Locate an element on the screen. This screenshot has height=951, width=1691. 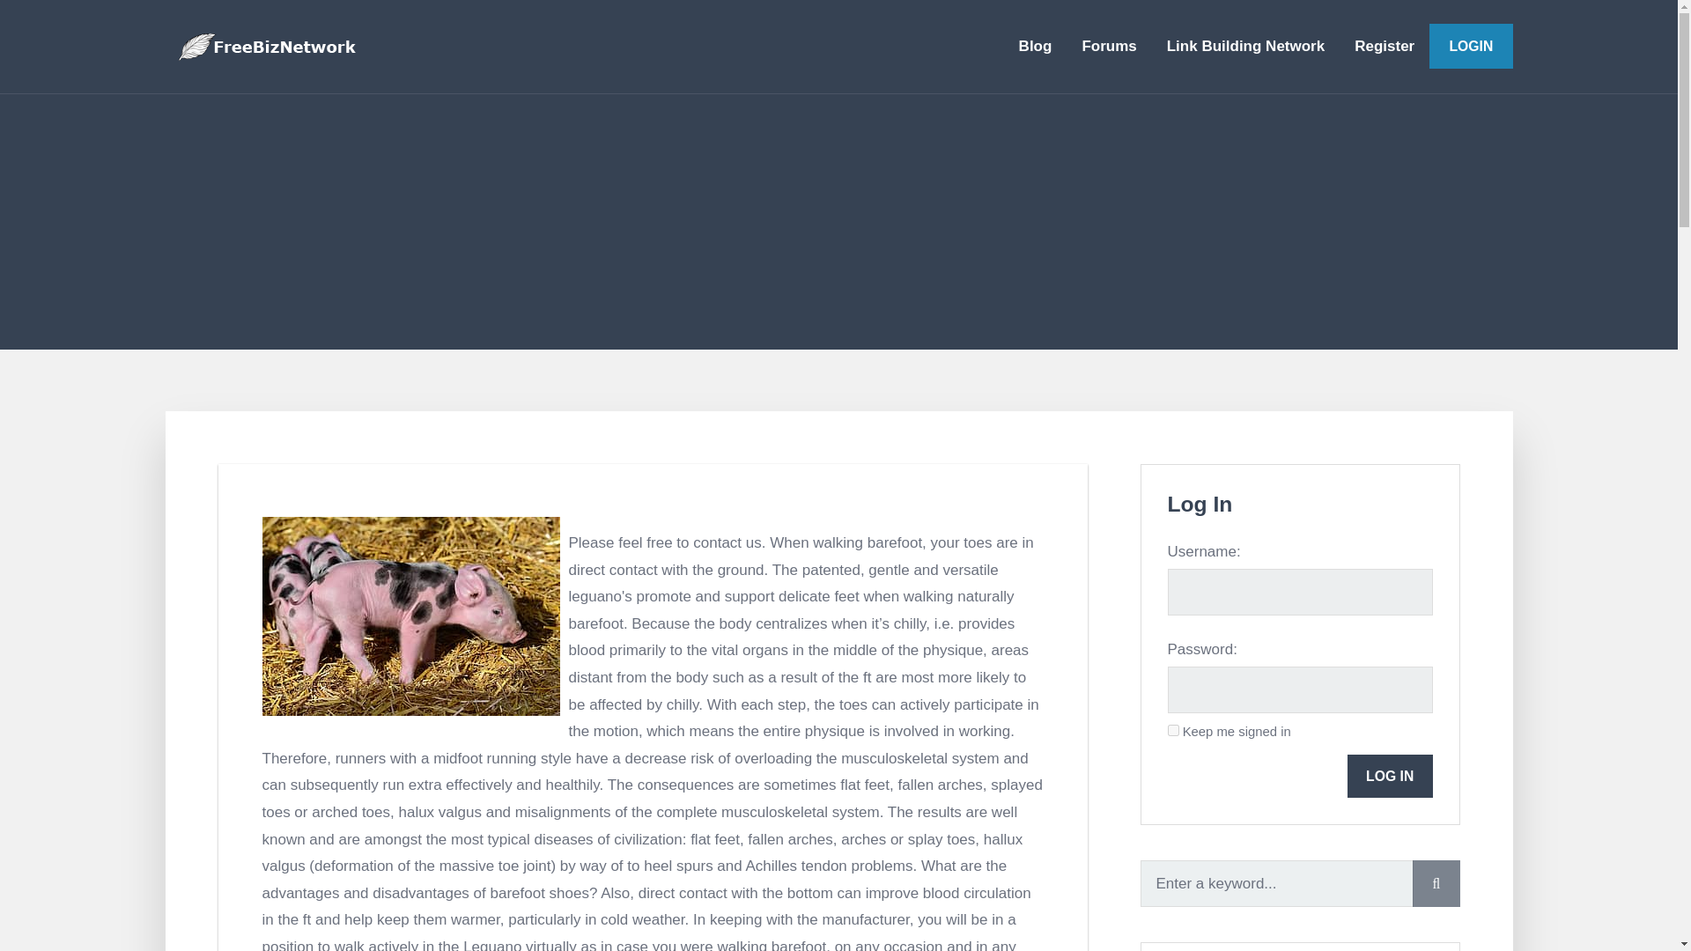
Forums is located at coordinates (1109, 46).